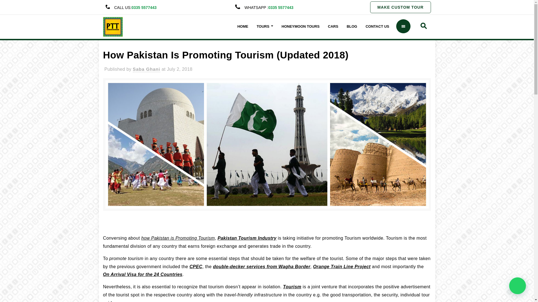 This screenshot has height=302, width=538. What do you see at coordinates (400, 7) in the screenshot?
I see `MAKE CUSTOM TOUR` at bounding box center [400, 7].